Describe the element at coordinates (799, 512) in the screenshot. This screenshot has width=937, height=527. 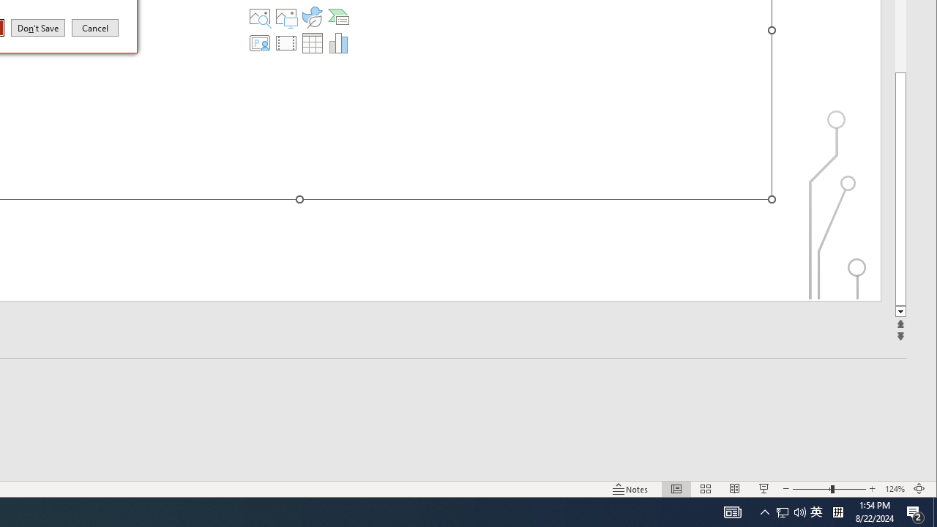
I see `Q2790: 100%` at that location.